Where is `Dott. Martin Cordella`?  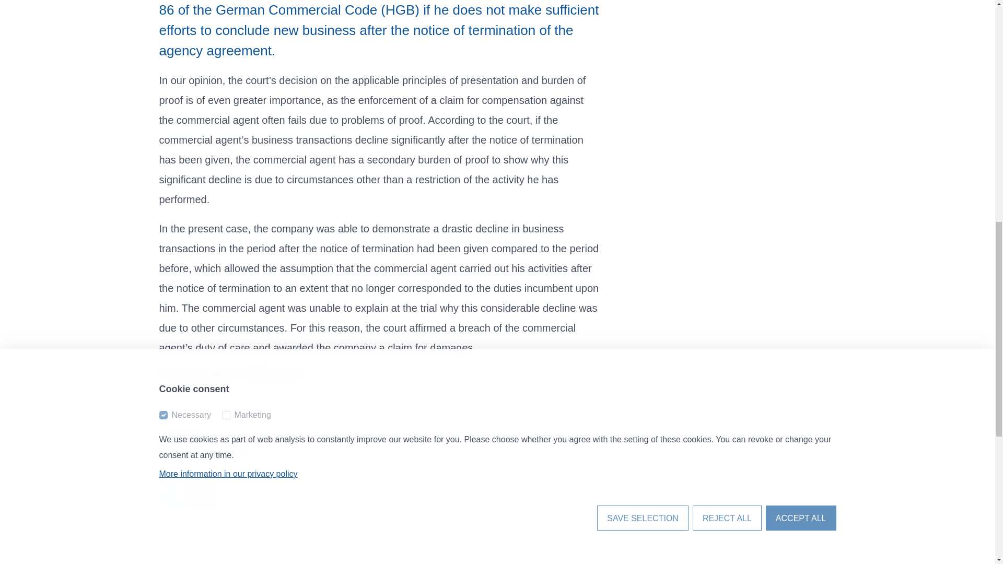 Dott. Martin Cordella is located at coordinates (201, 452).